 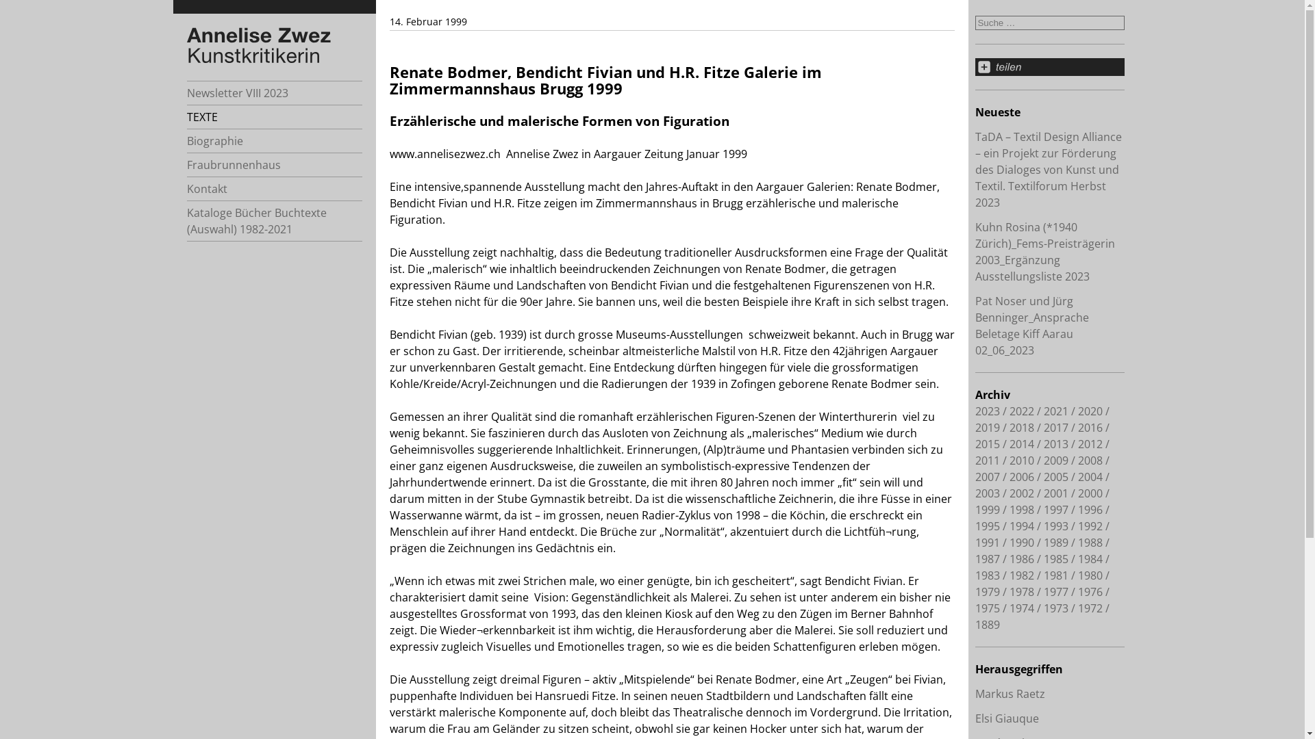 What do you see at coordinates (1056, 461) in the screenshot?
I see `2009` at bounding box center [1056, 461].